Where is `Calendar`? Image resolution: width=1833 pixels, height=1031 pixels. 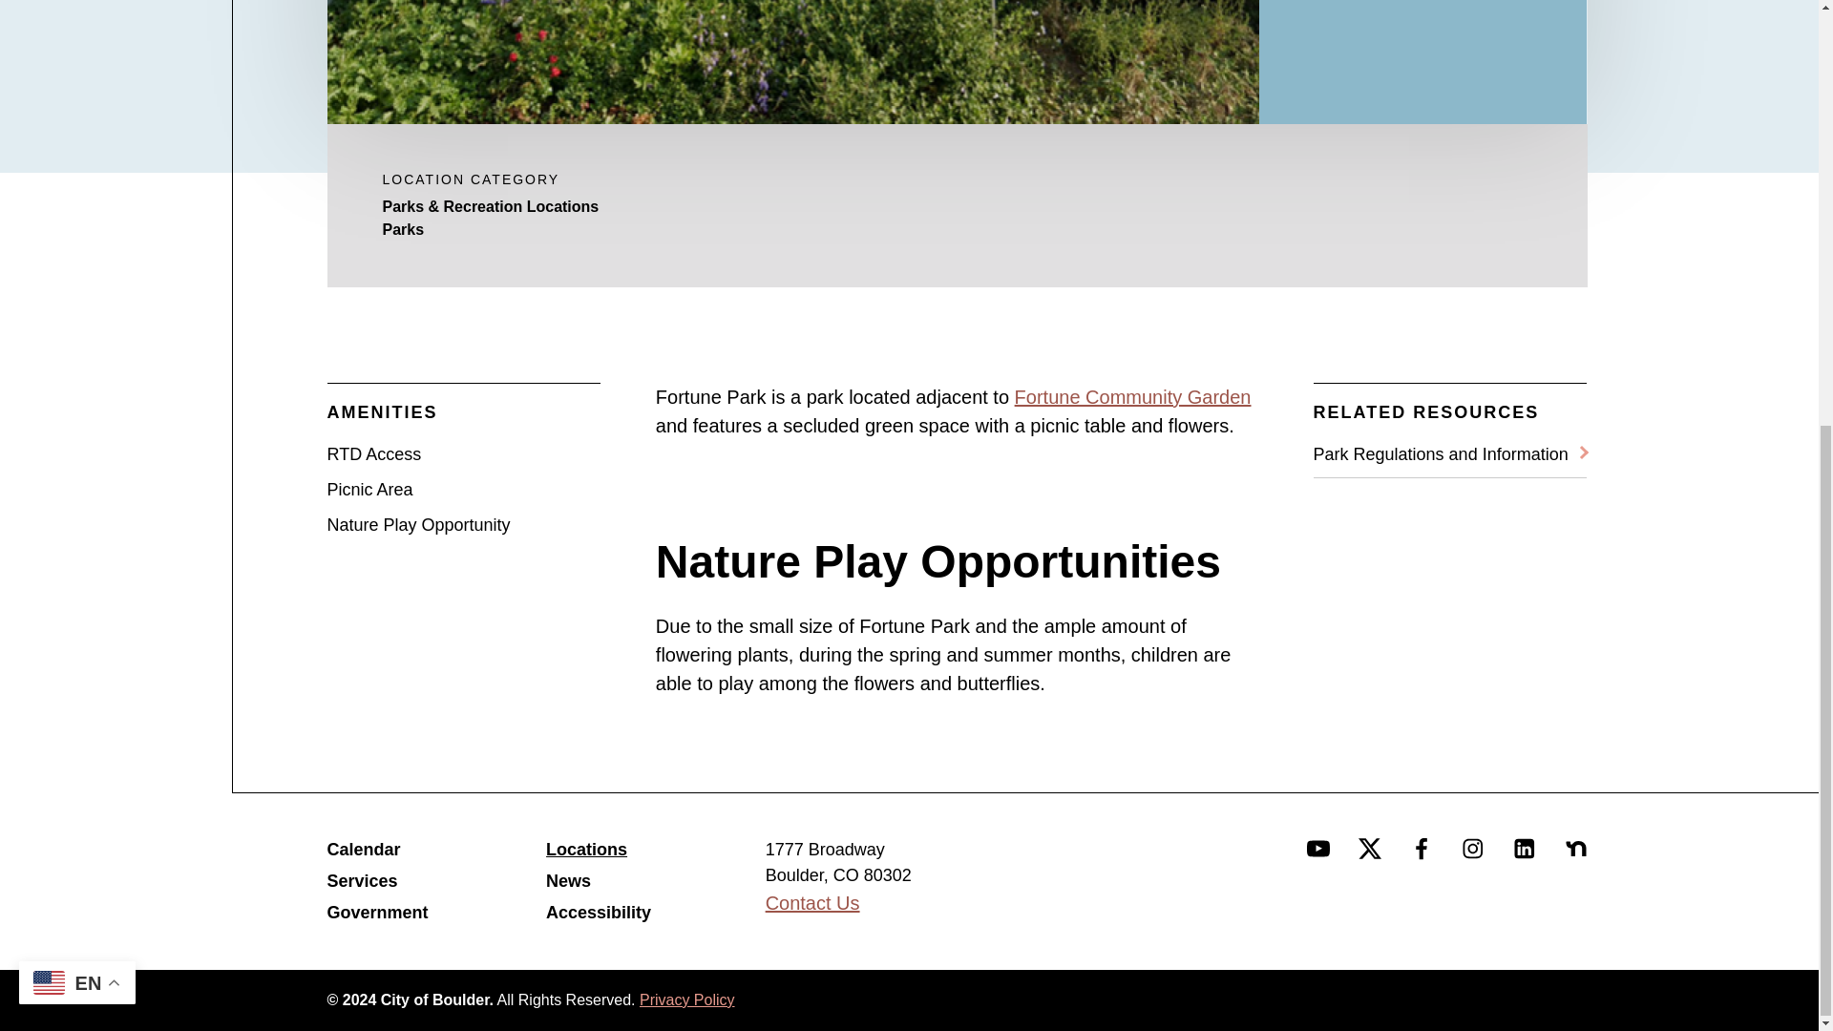 Calendar is located at coordinates (435, 850).